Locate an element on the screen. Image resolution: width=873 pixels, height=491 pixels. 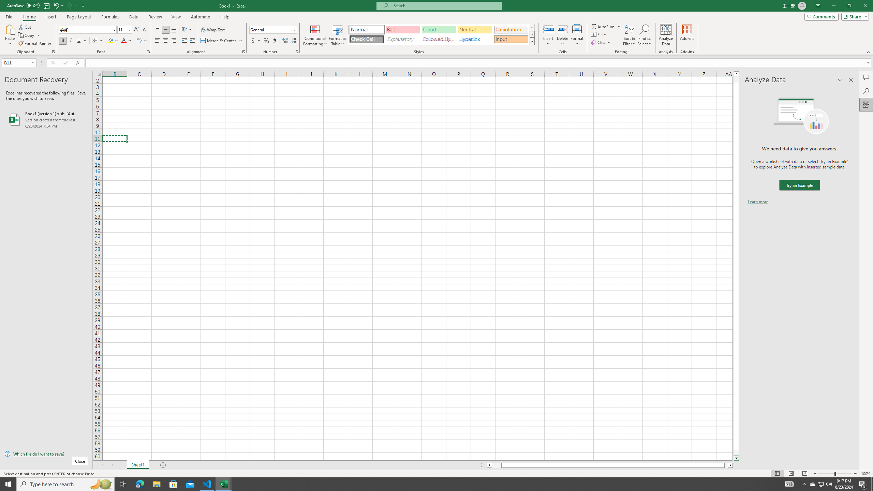
Find & Select is located at coordinates (645, 35).